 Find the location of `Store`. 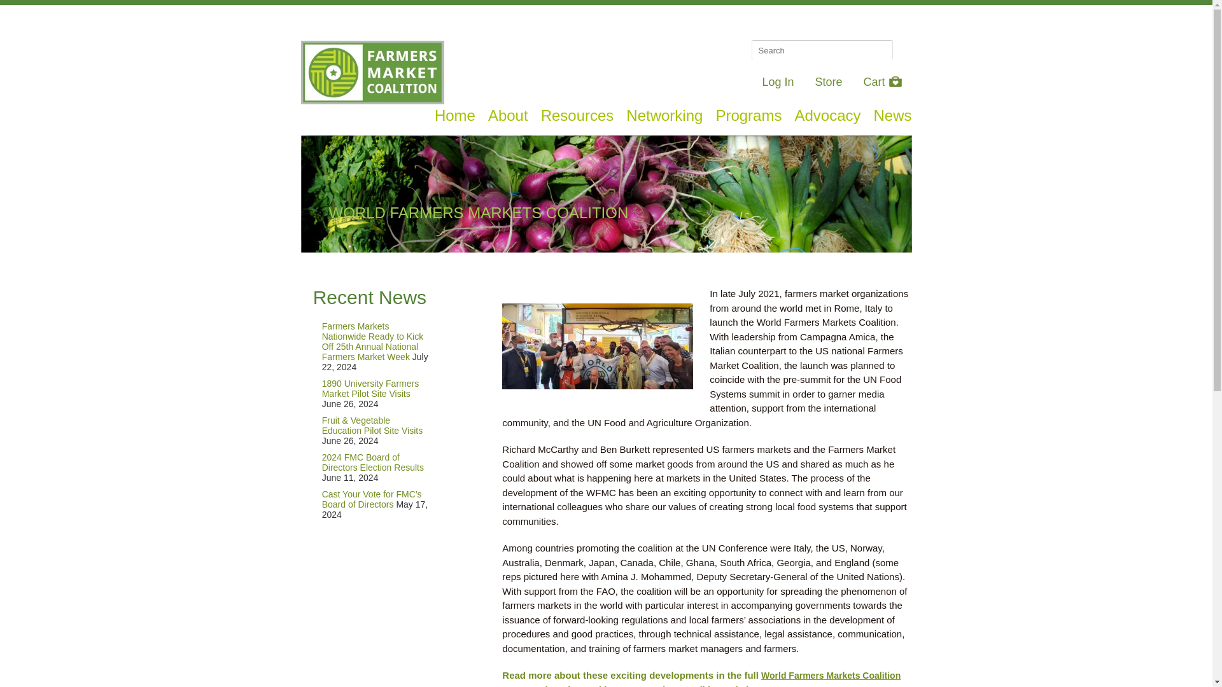

Store is located at coordinates (828, 81).